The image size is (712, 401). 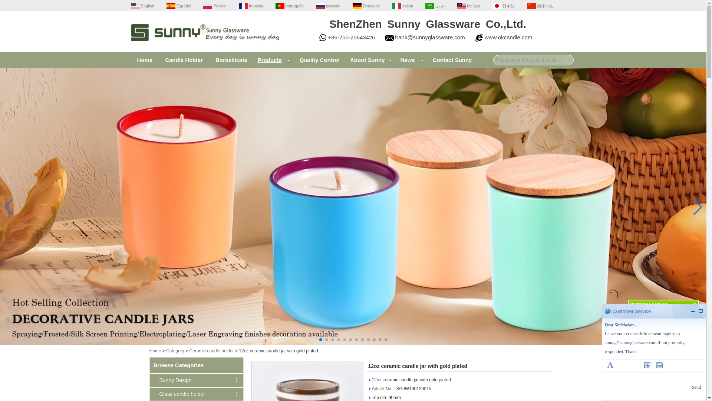 I want to click on Polskie, so click(x=214, y=5).